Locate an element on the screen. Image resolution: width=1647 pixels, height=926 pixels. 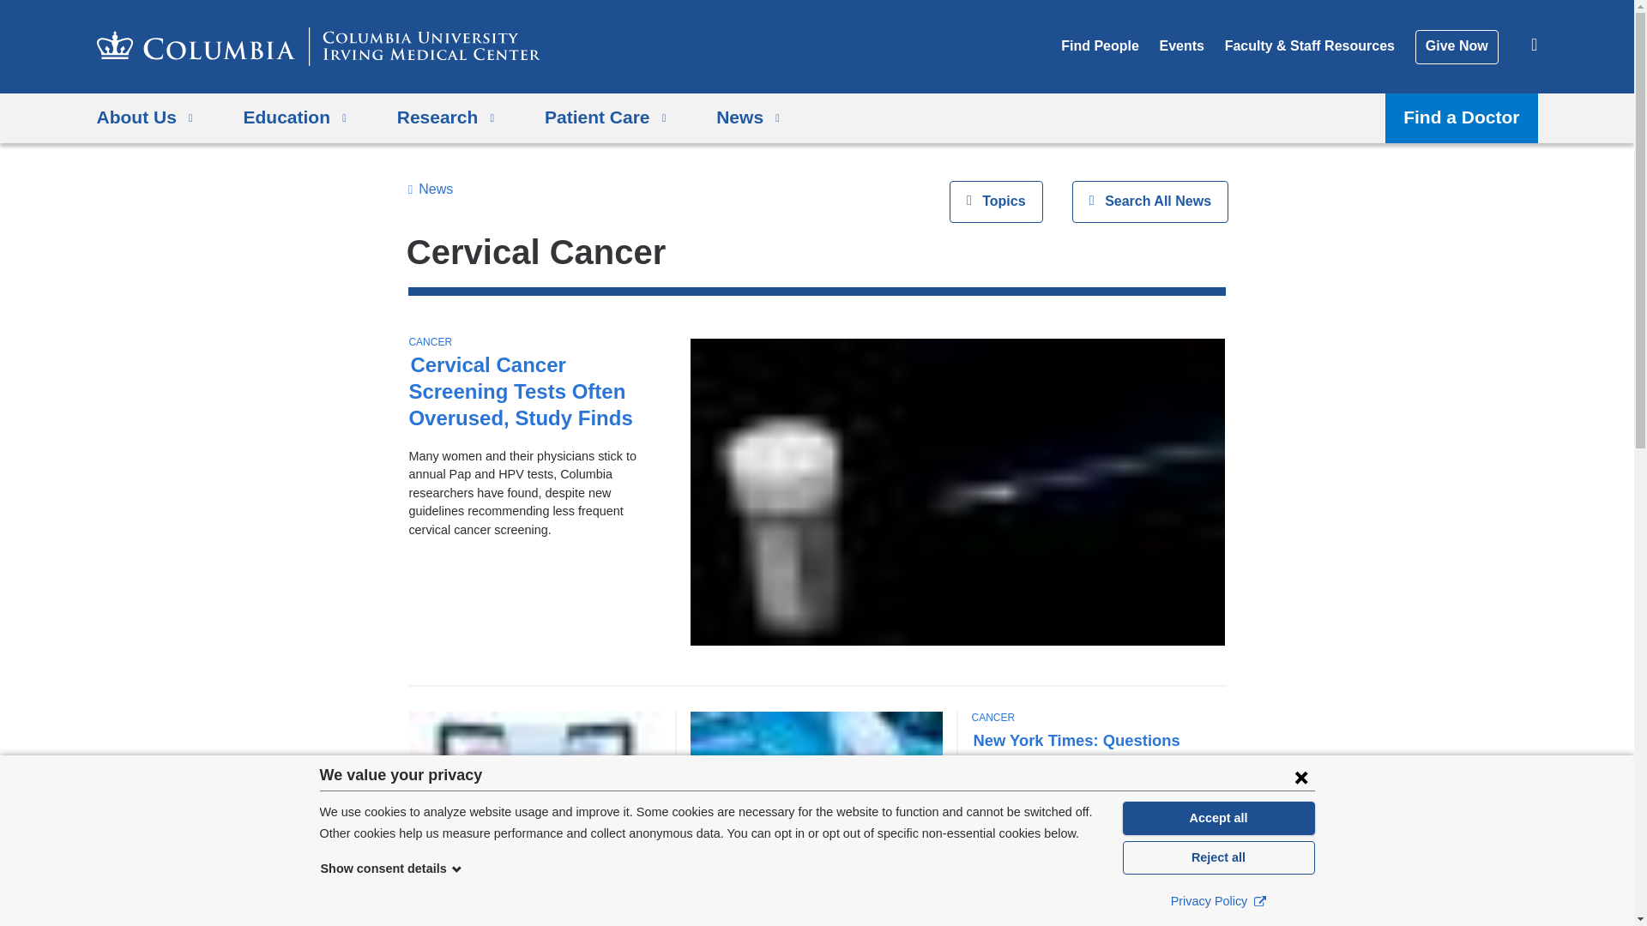
External link Opens in a new window is located at coordinates (1259, 900).